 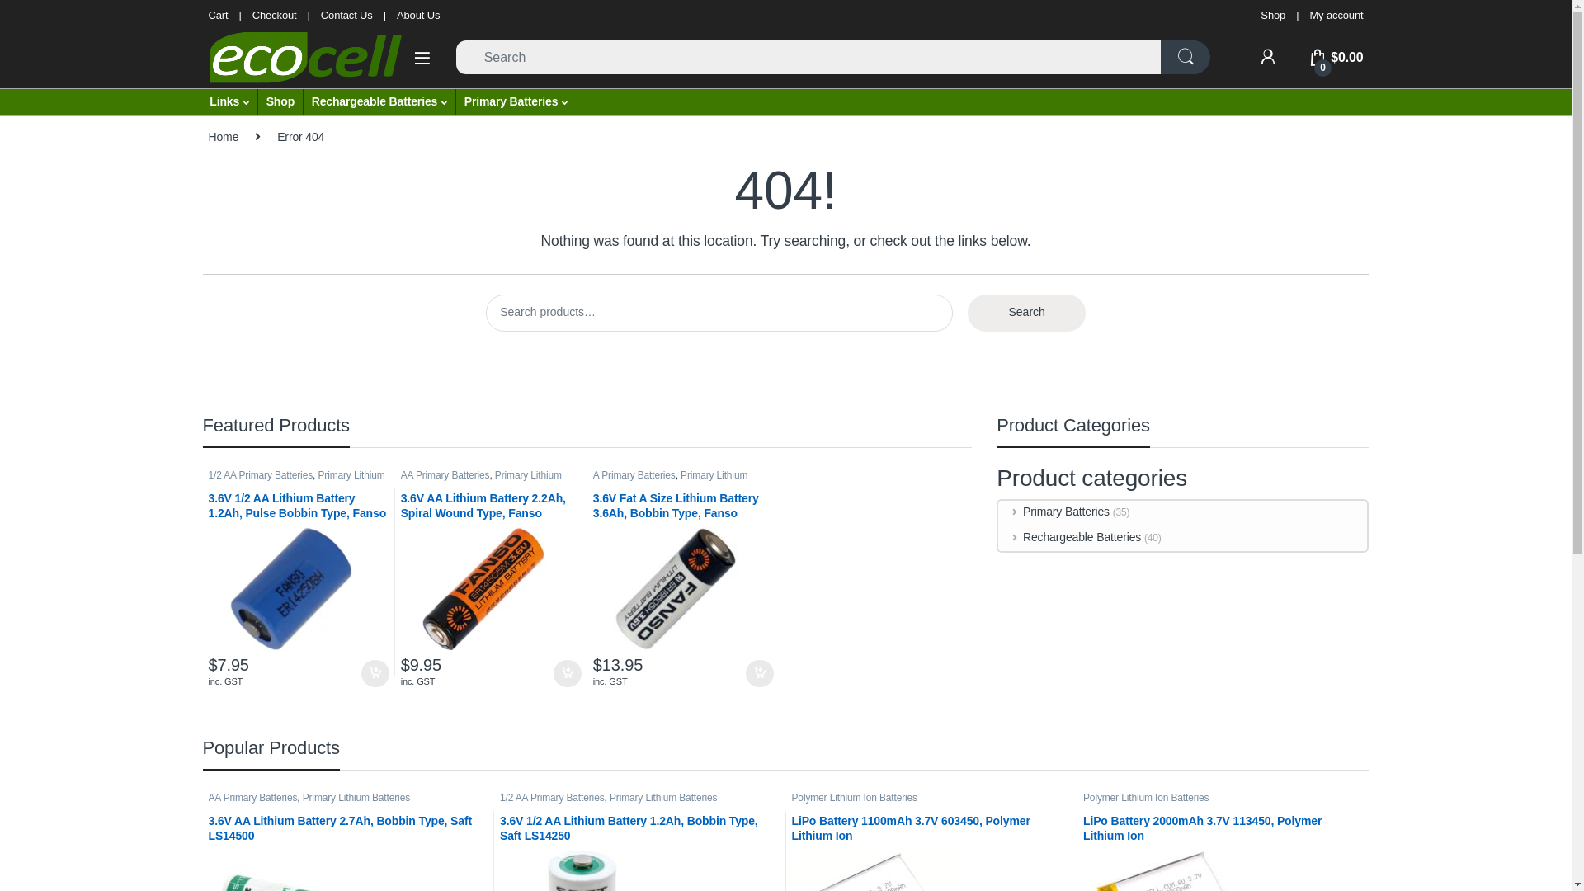 What do you see at coordinates (296, 480) in the screenshot?
I see `Primary Lithium Batteries` at bounding box center [296, 480].